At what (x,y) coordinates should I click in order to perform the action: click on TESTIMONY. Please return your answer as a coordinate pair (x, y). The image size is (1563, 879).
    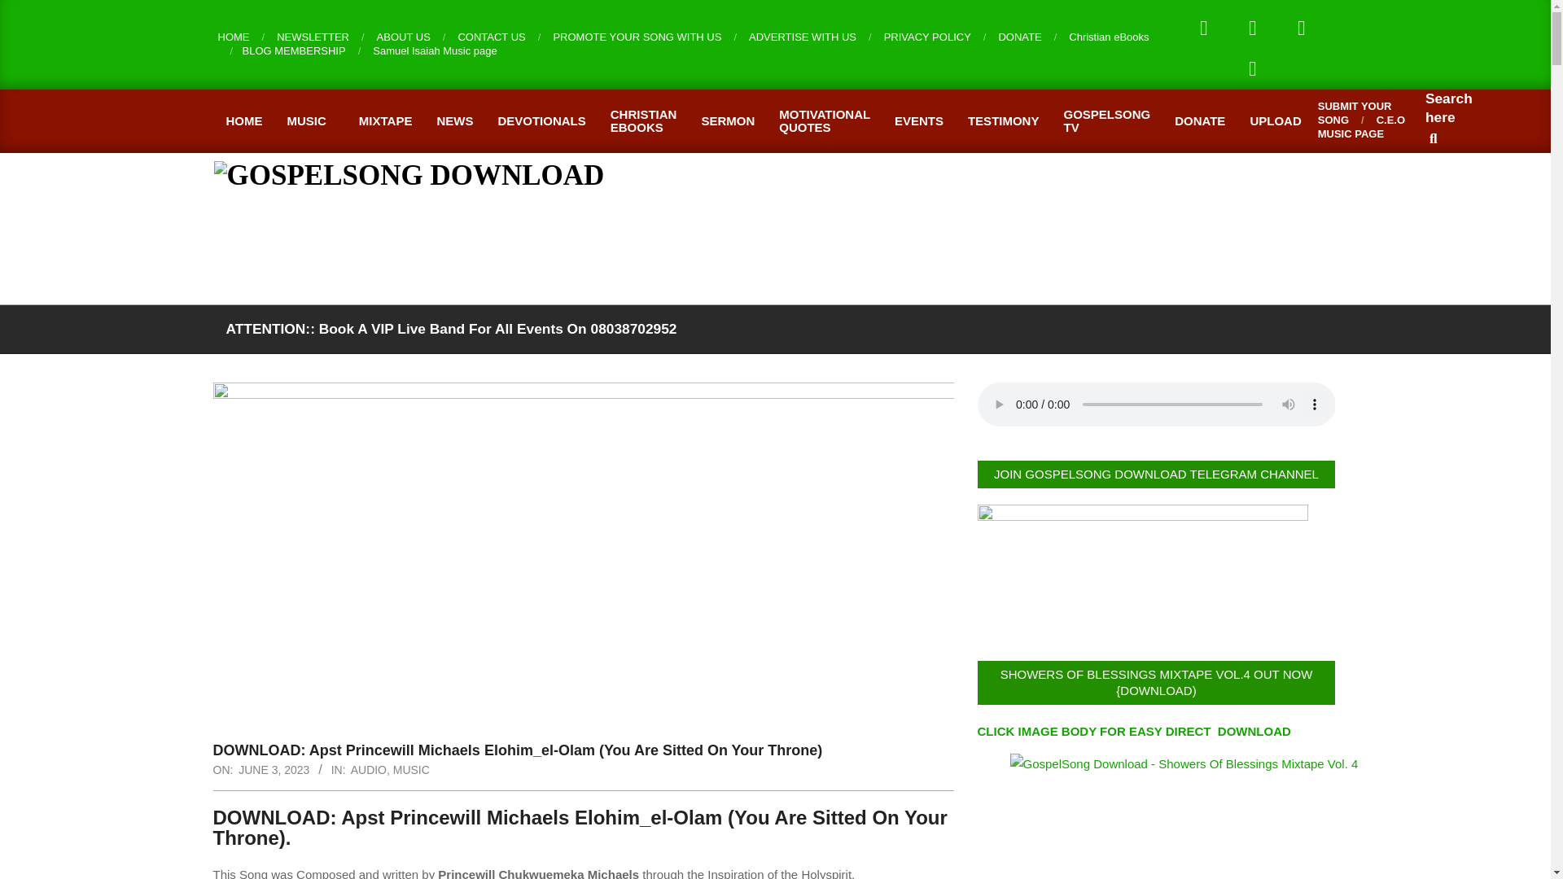
    Looking at the image, I should click on (1003, 120).